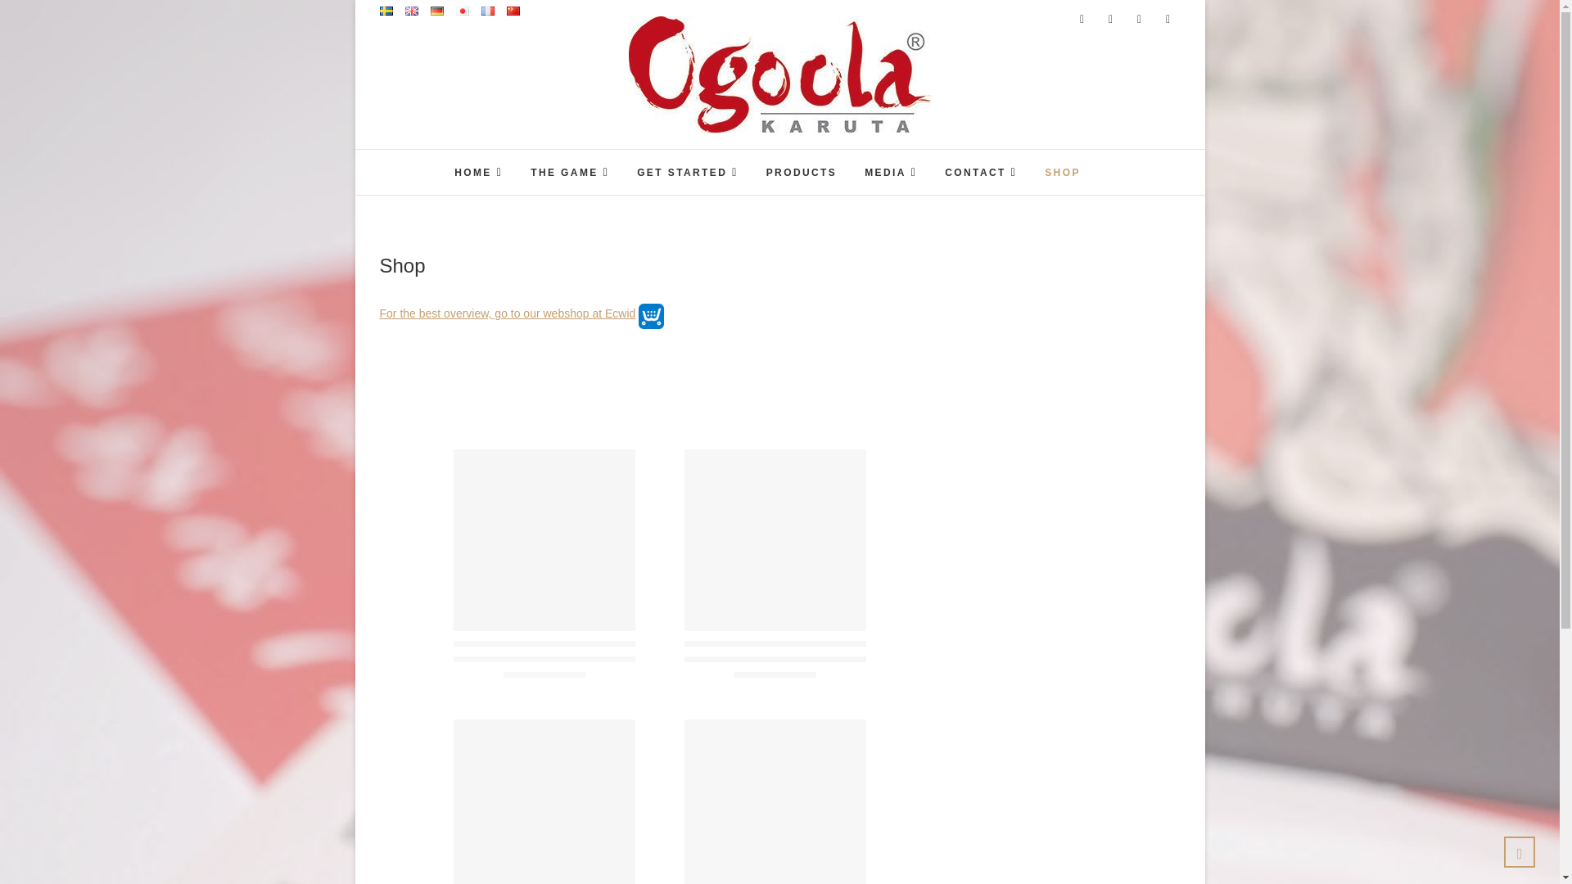 This screenshot has width=1572, height=884. What do you see at coordinates (508, 313) in the screenshot?
I see `For the best overview, go to our webshop at Ecwid` at bounding box center [508, 313].